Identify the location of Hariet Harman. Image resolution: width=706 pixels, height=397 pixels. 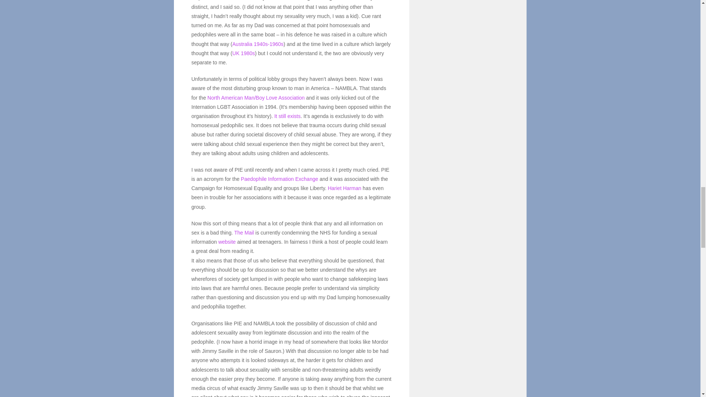
(344, 188).